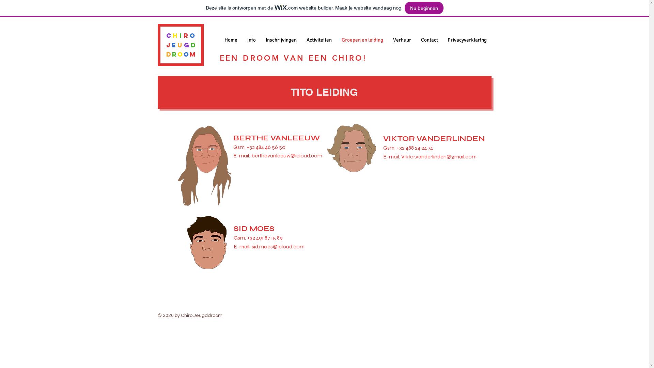 This screenshot has height=368, width=654. What do you see at coordinates (287, 155) in the screenshot?
I see `berthevanleeuw@icloud.com` at bounding box center [287, 155].